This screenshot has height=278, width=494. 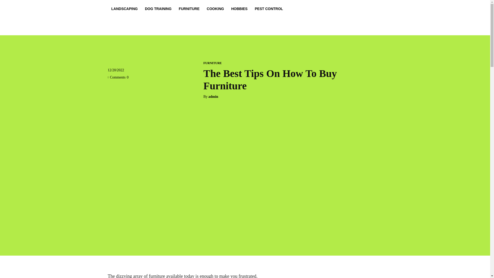 What do you see at coordinates (125, 9) in the screenshot?
I see `LANDSCAPING` at bounding box center [125, 9].